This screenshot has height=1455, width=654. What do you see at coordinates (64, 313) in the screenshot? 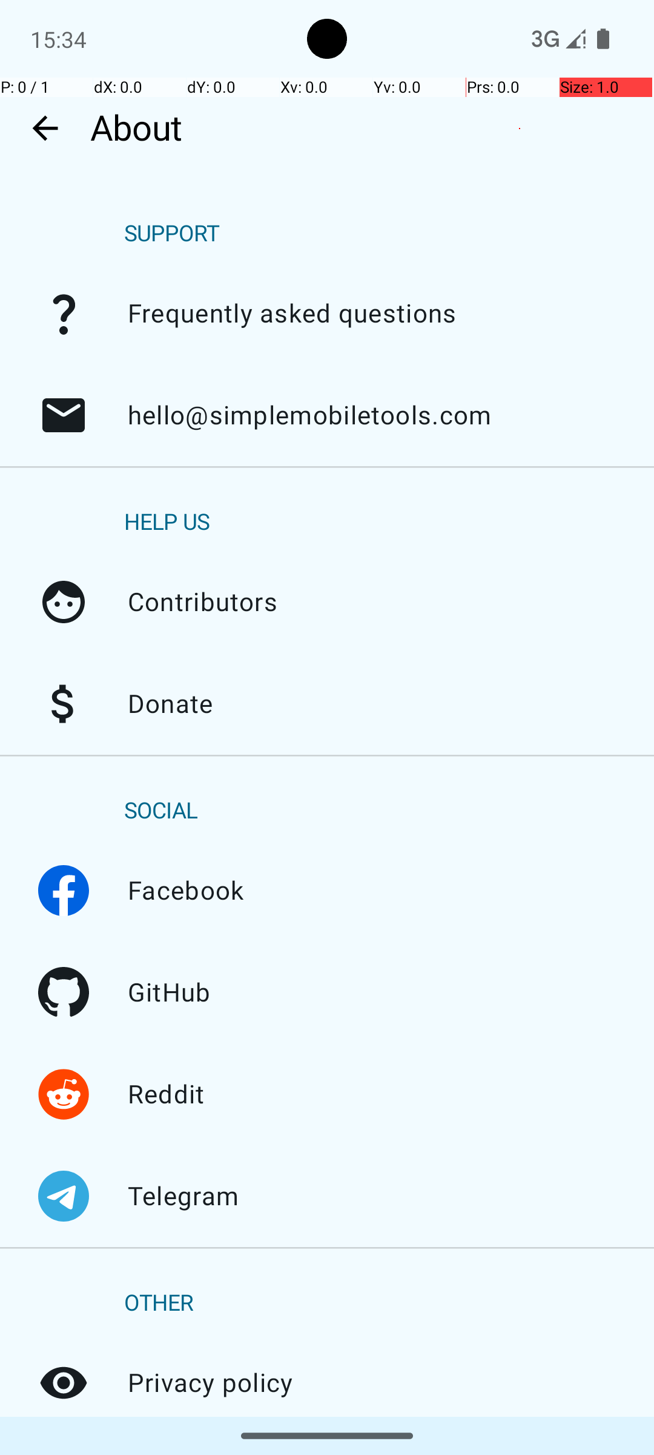
I see `Frequently asked questions` at bounding box center [64, 313].